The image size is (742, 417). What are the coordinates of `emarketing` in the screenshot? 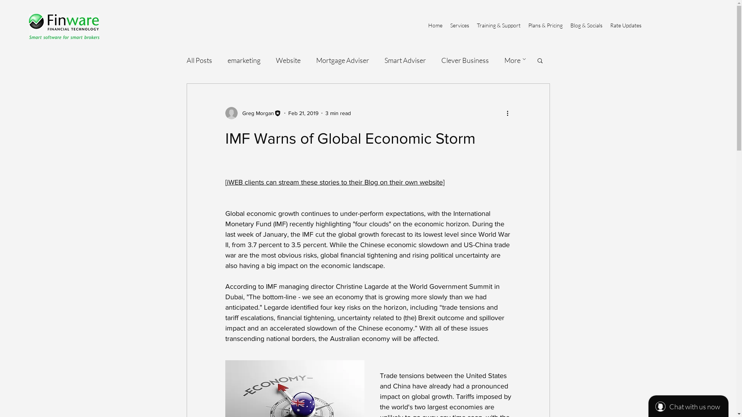 It's located at (243, 60).